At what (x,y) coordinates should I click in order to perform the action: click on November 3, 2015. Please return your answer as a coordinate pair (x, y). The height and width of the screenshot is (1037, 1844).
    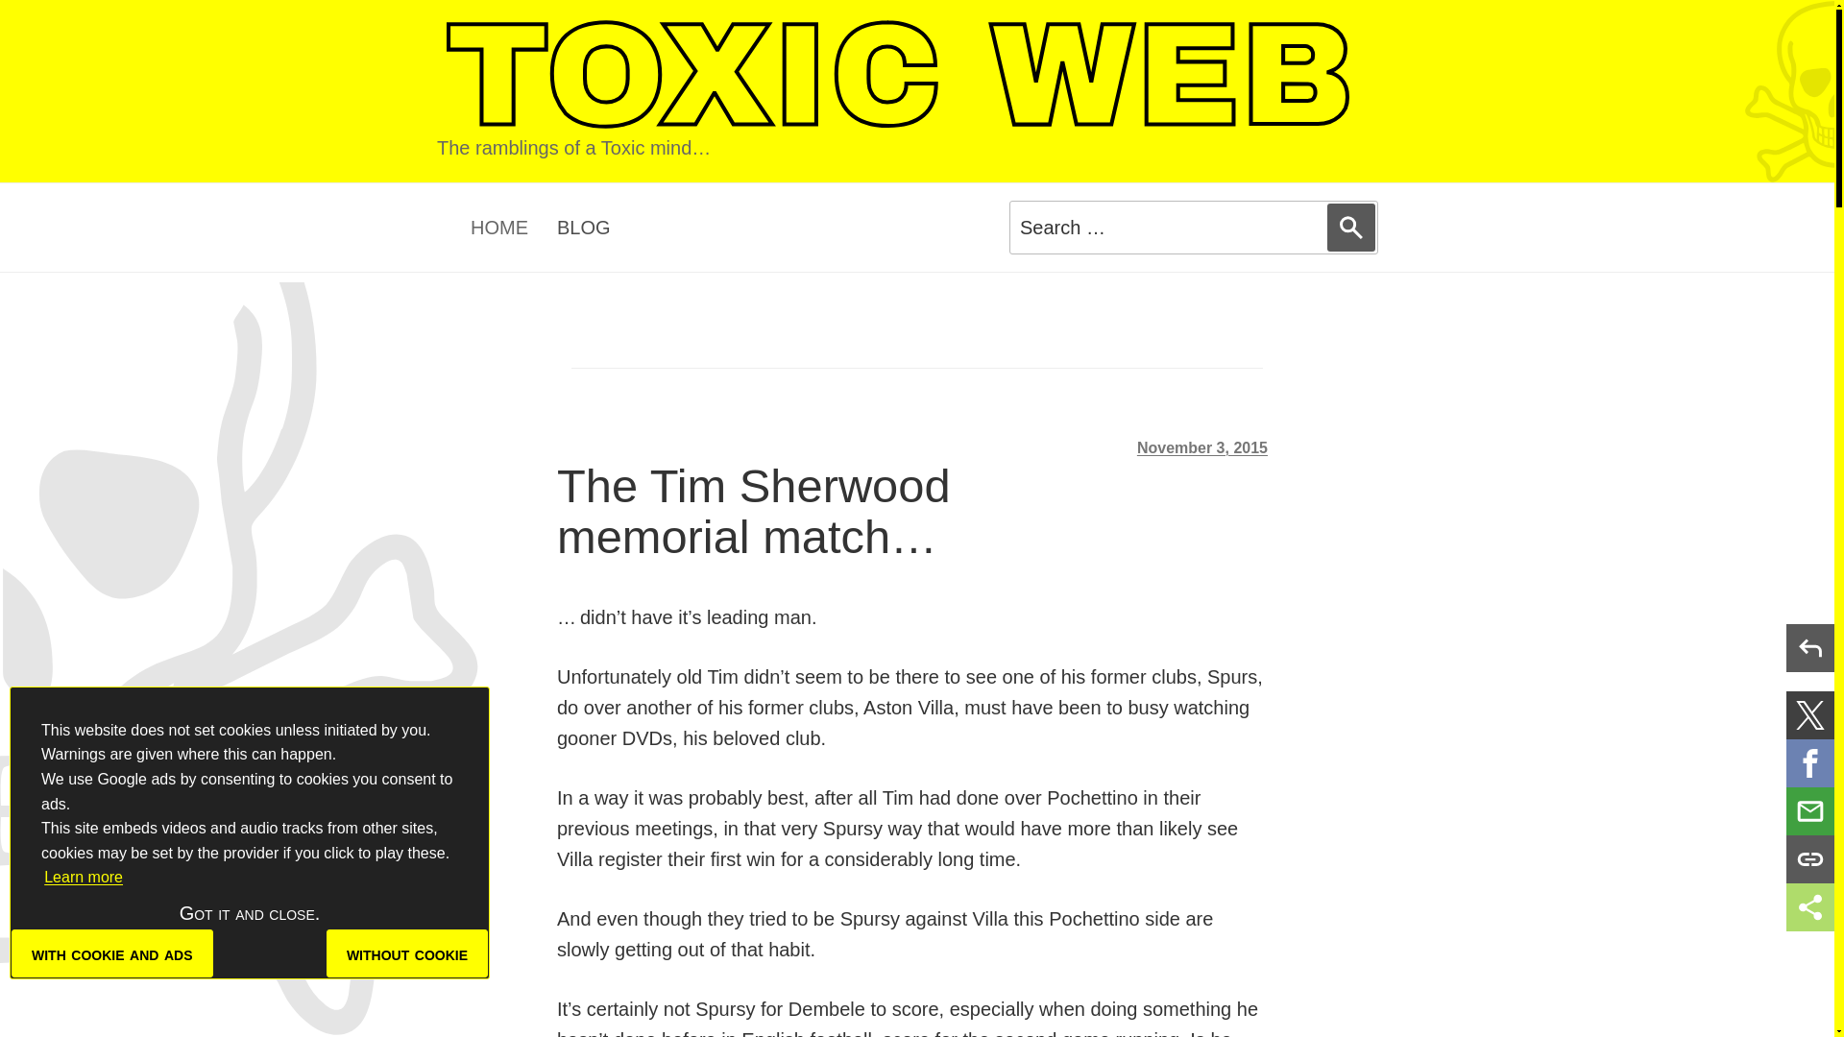
    Looking at the image, I should click on (1202, 447).